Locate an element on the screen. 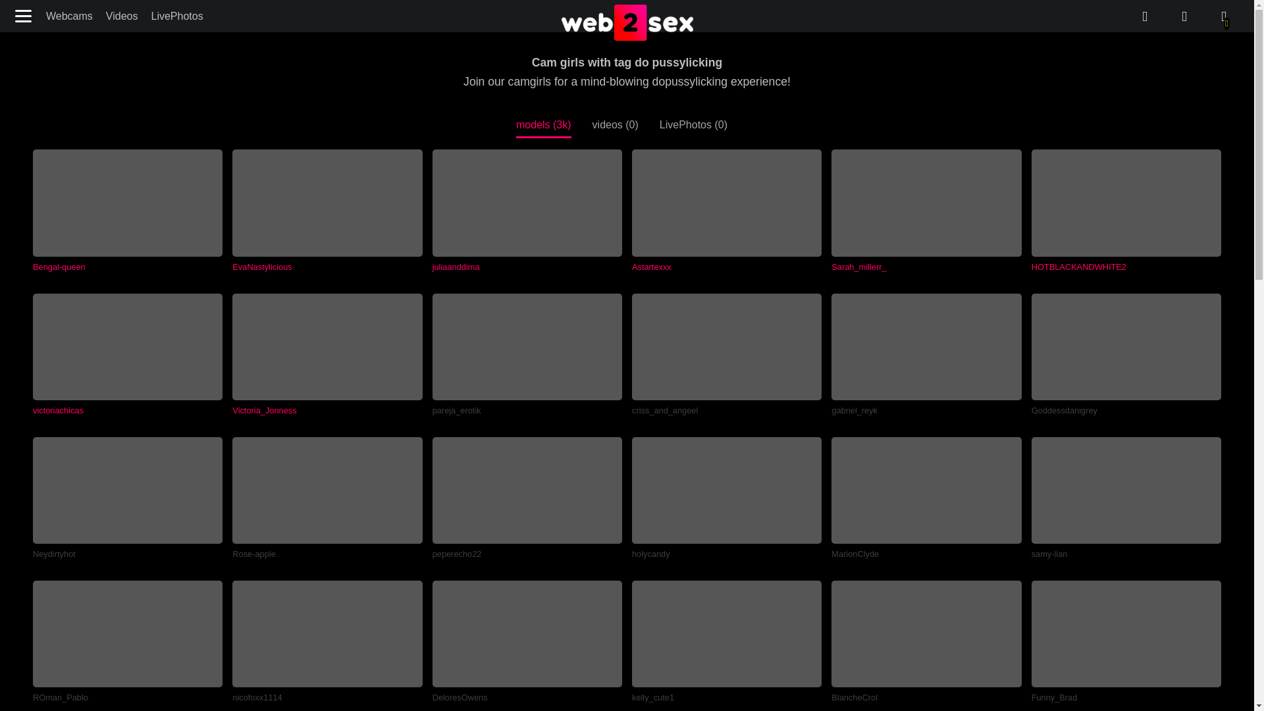 Image resolution: width=1264 pixels, height=711 pixels. EvaNastylicious is located at coordinates (327, 210).